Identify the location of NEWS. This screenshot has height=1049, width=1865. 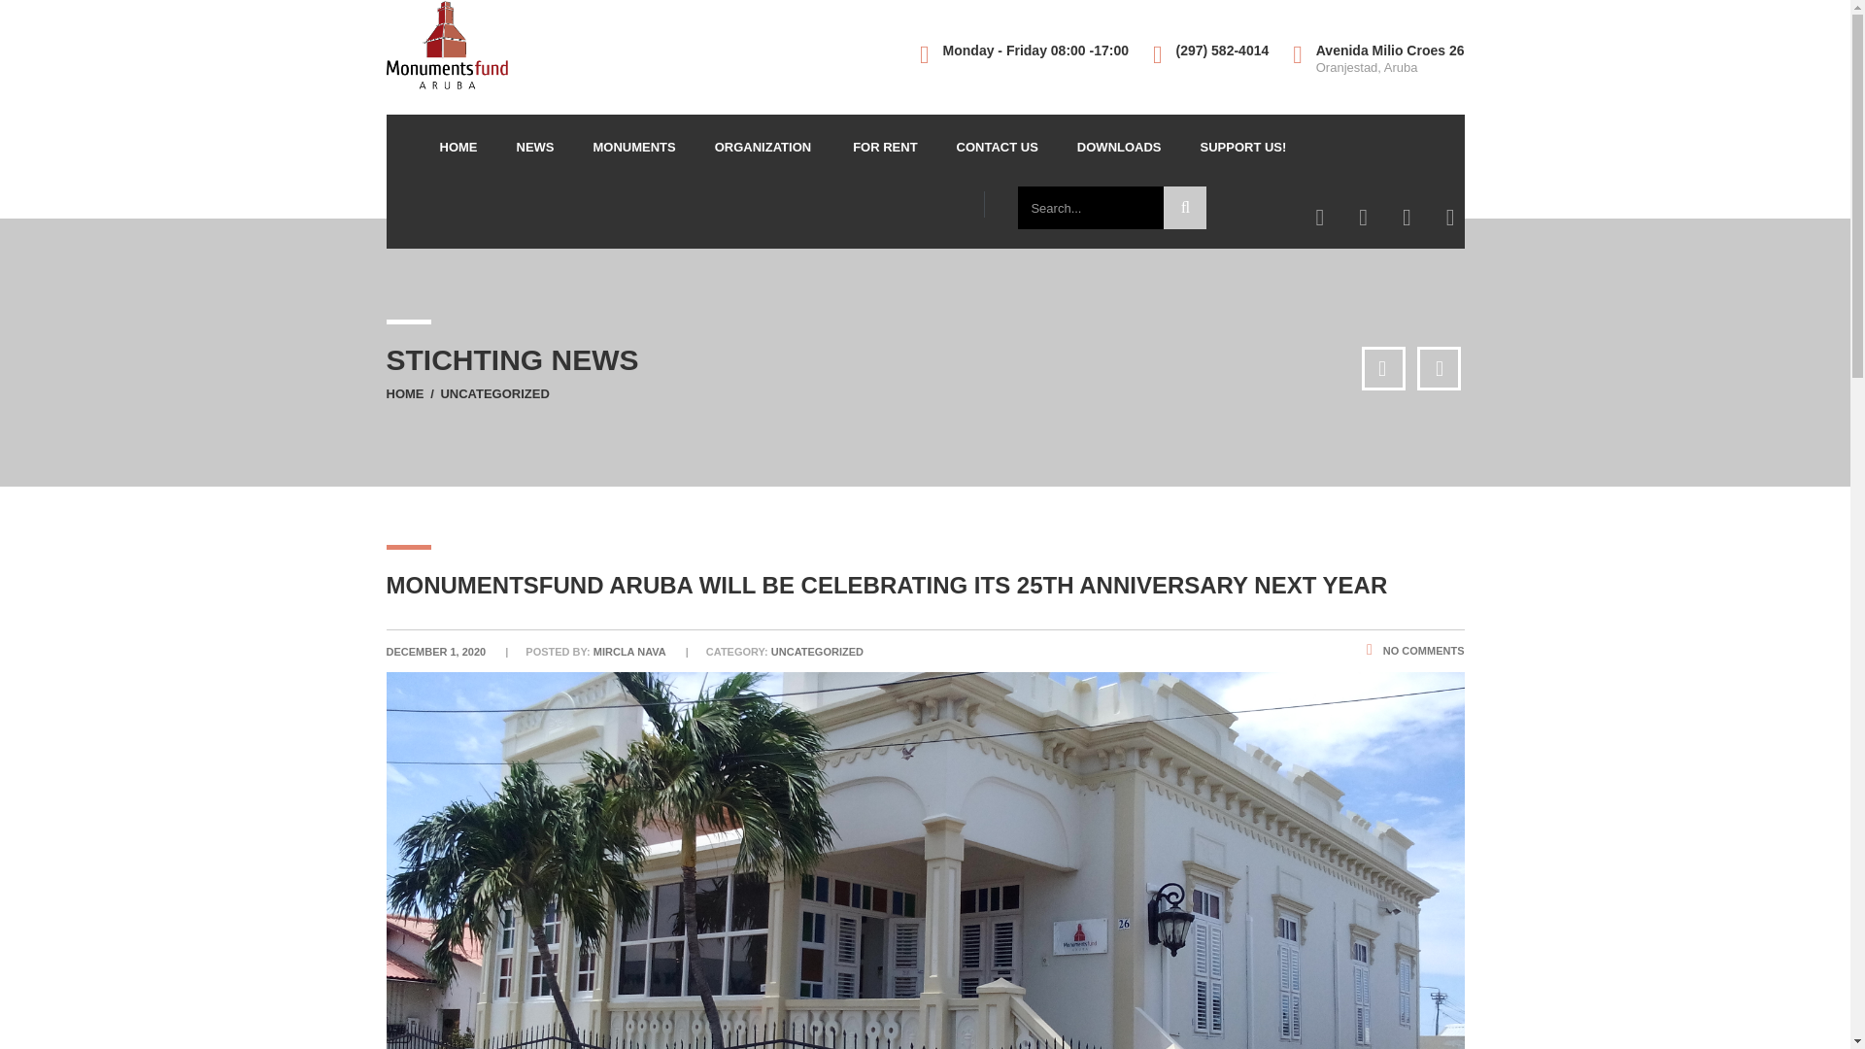
(536, 146).